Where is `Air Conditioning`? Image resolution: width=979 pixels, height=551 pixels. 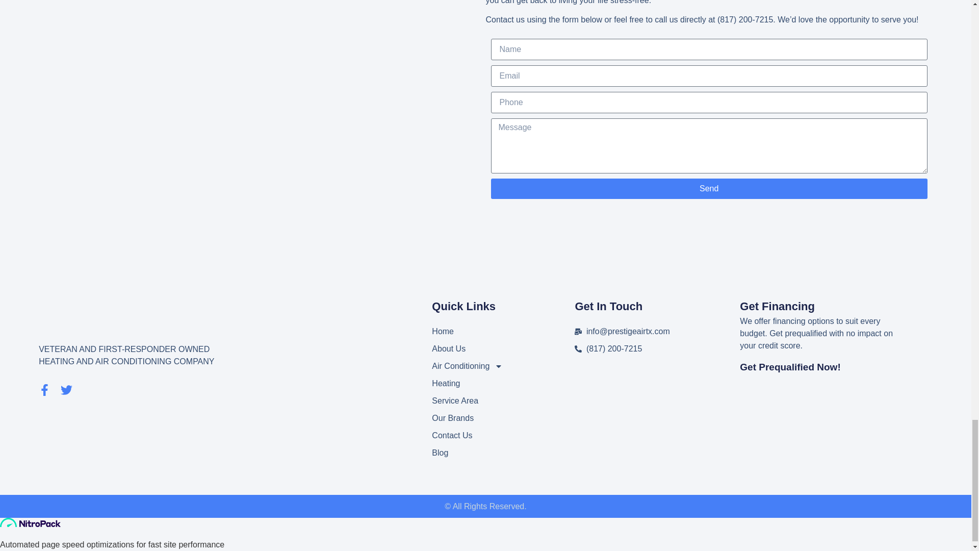 Air Conditioning is located at coordinates (503, 366).